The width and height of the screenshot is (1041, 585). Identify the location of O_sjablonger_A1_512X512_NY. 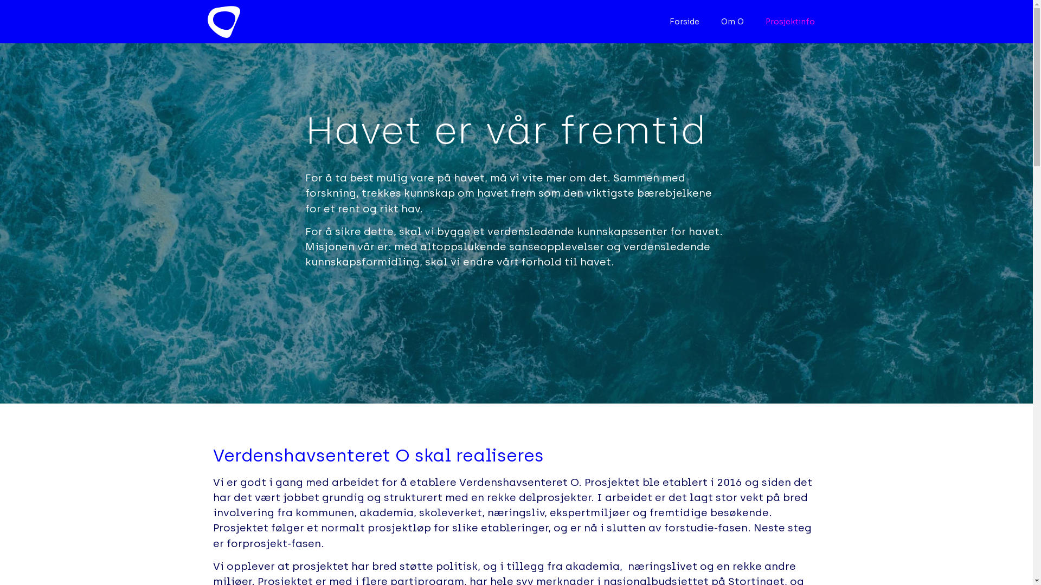
(223, 22).